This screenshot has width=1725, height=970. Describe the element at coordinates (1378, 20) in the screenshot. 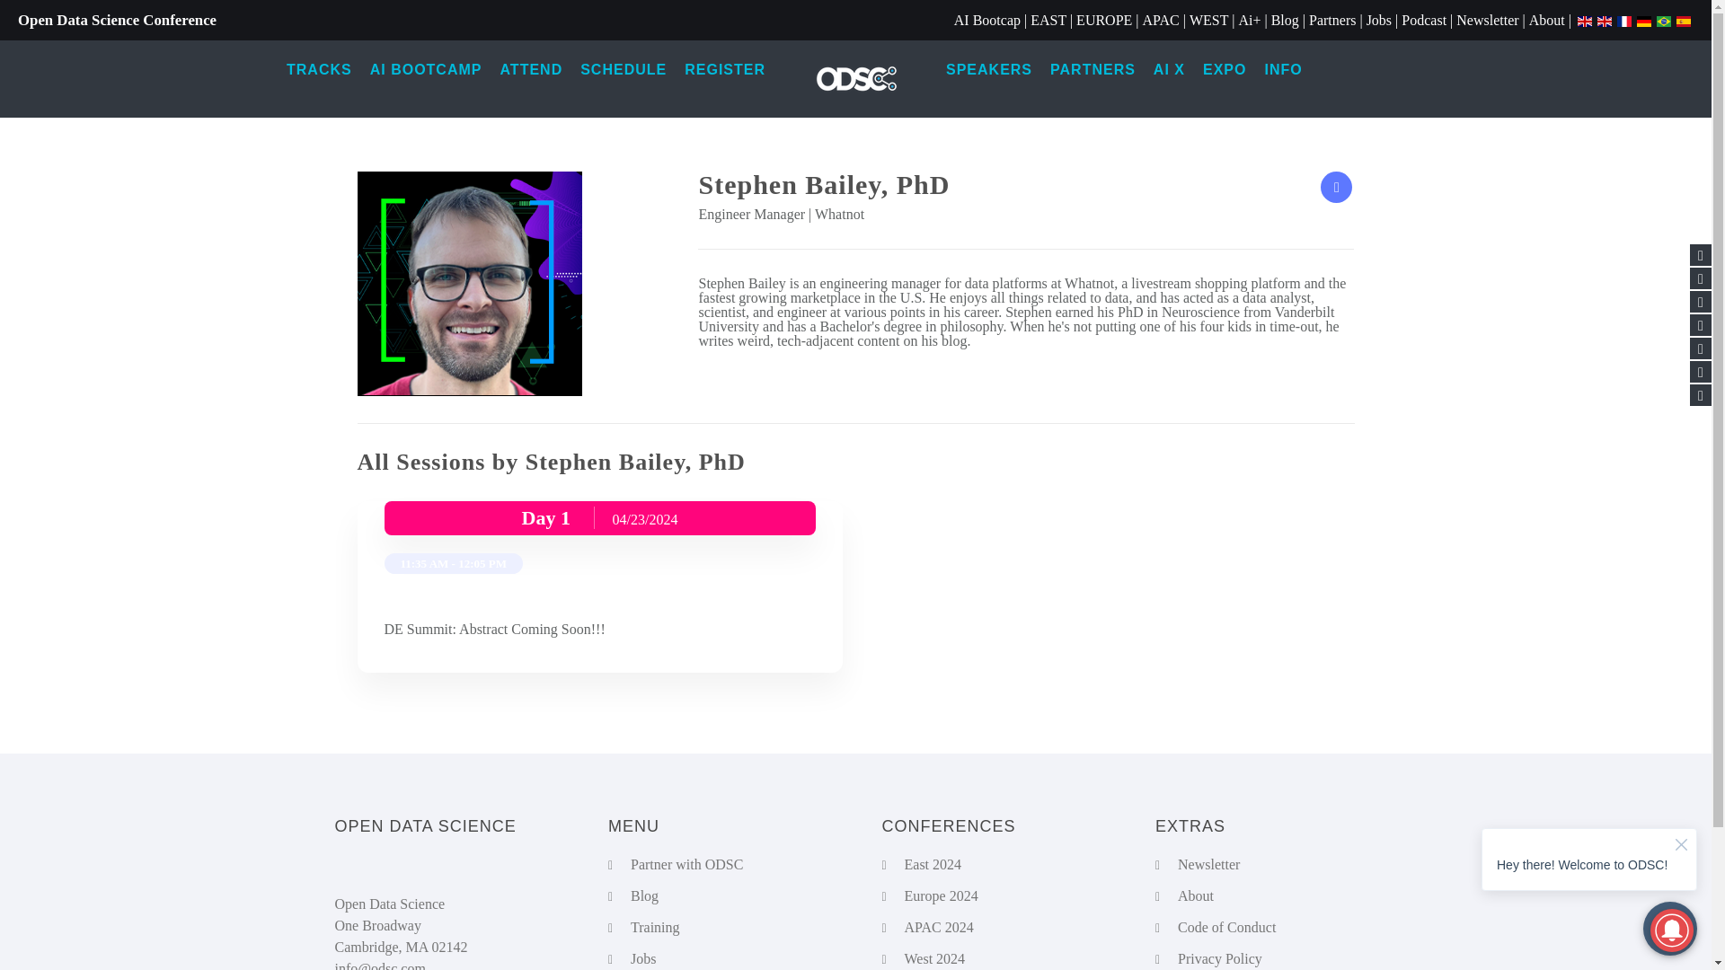

I see `Jobs` at that location.